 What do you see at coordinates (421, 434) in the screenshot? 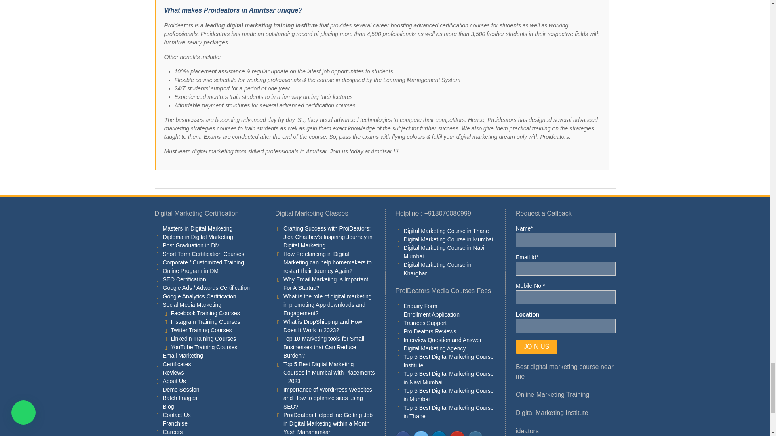
I see `ProiDeators on X Twitter` at bounding box center [421, 434].